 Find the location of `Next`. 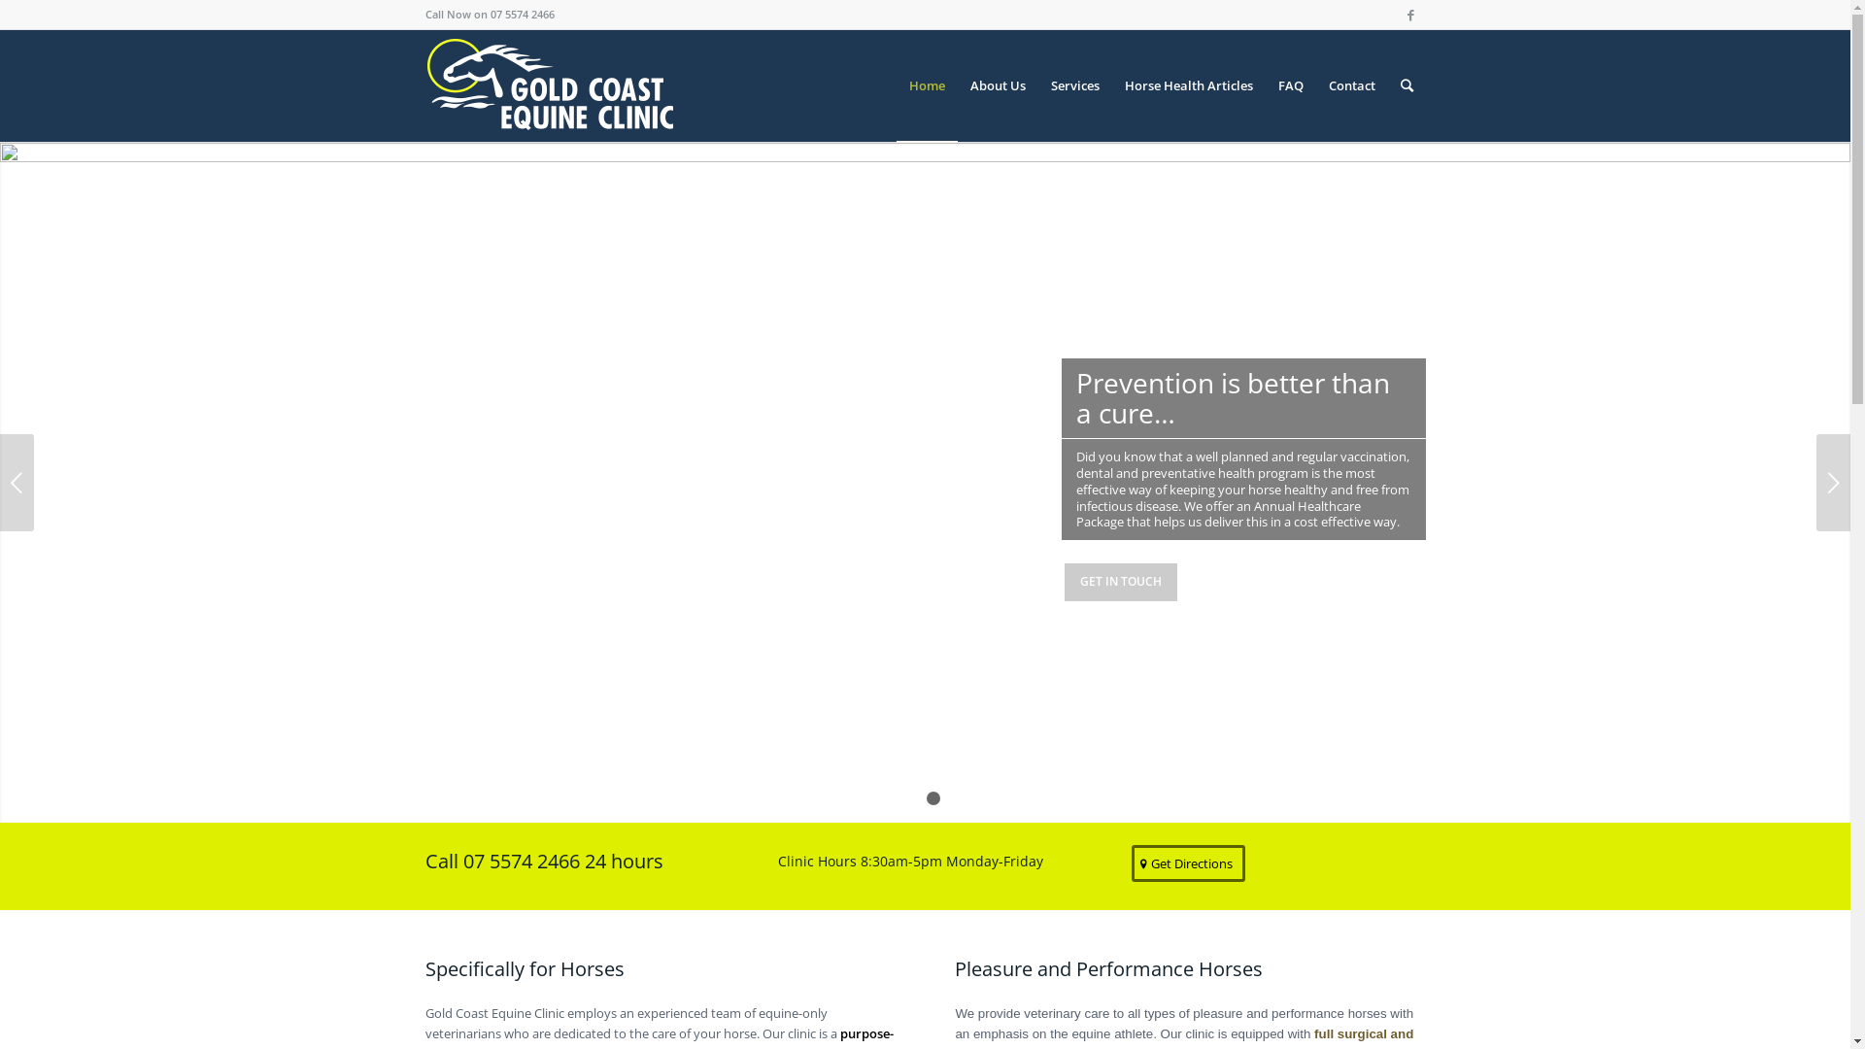

Next is located at coordinates (1834, 482).